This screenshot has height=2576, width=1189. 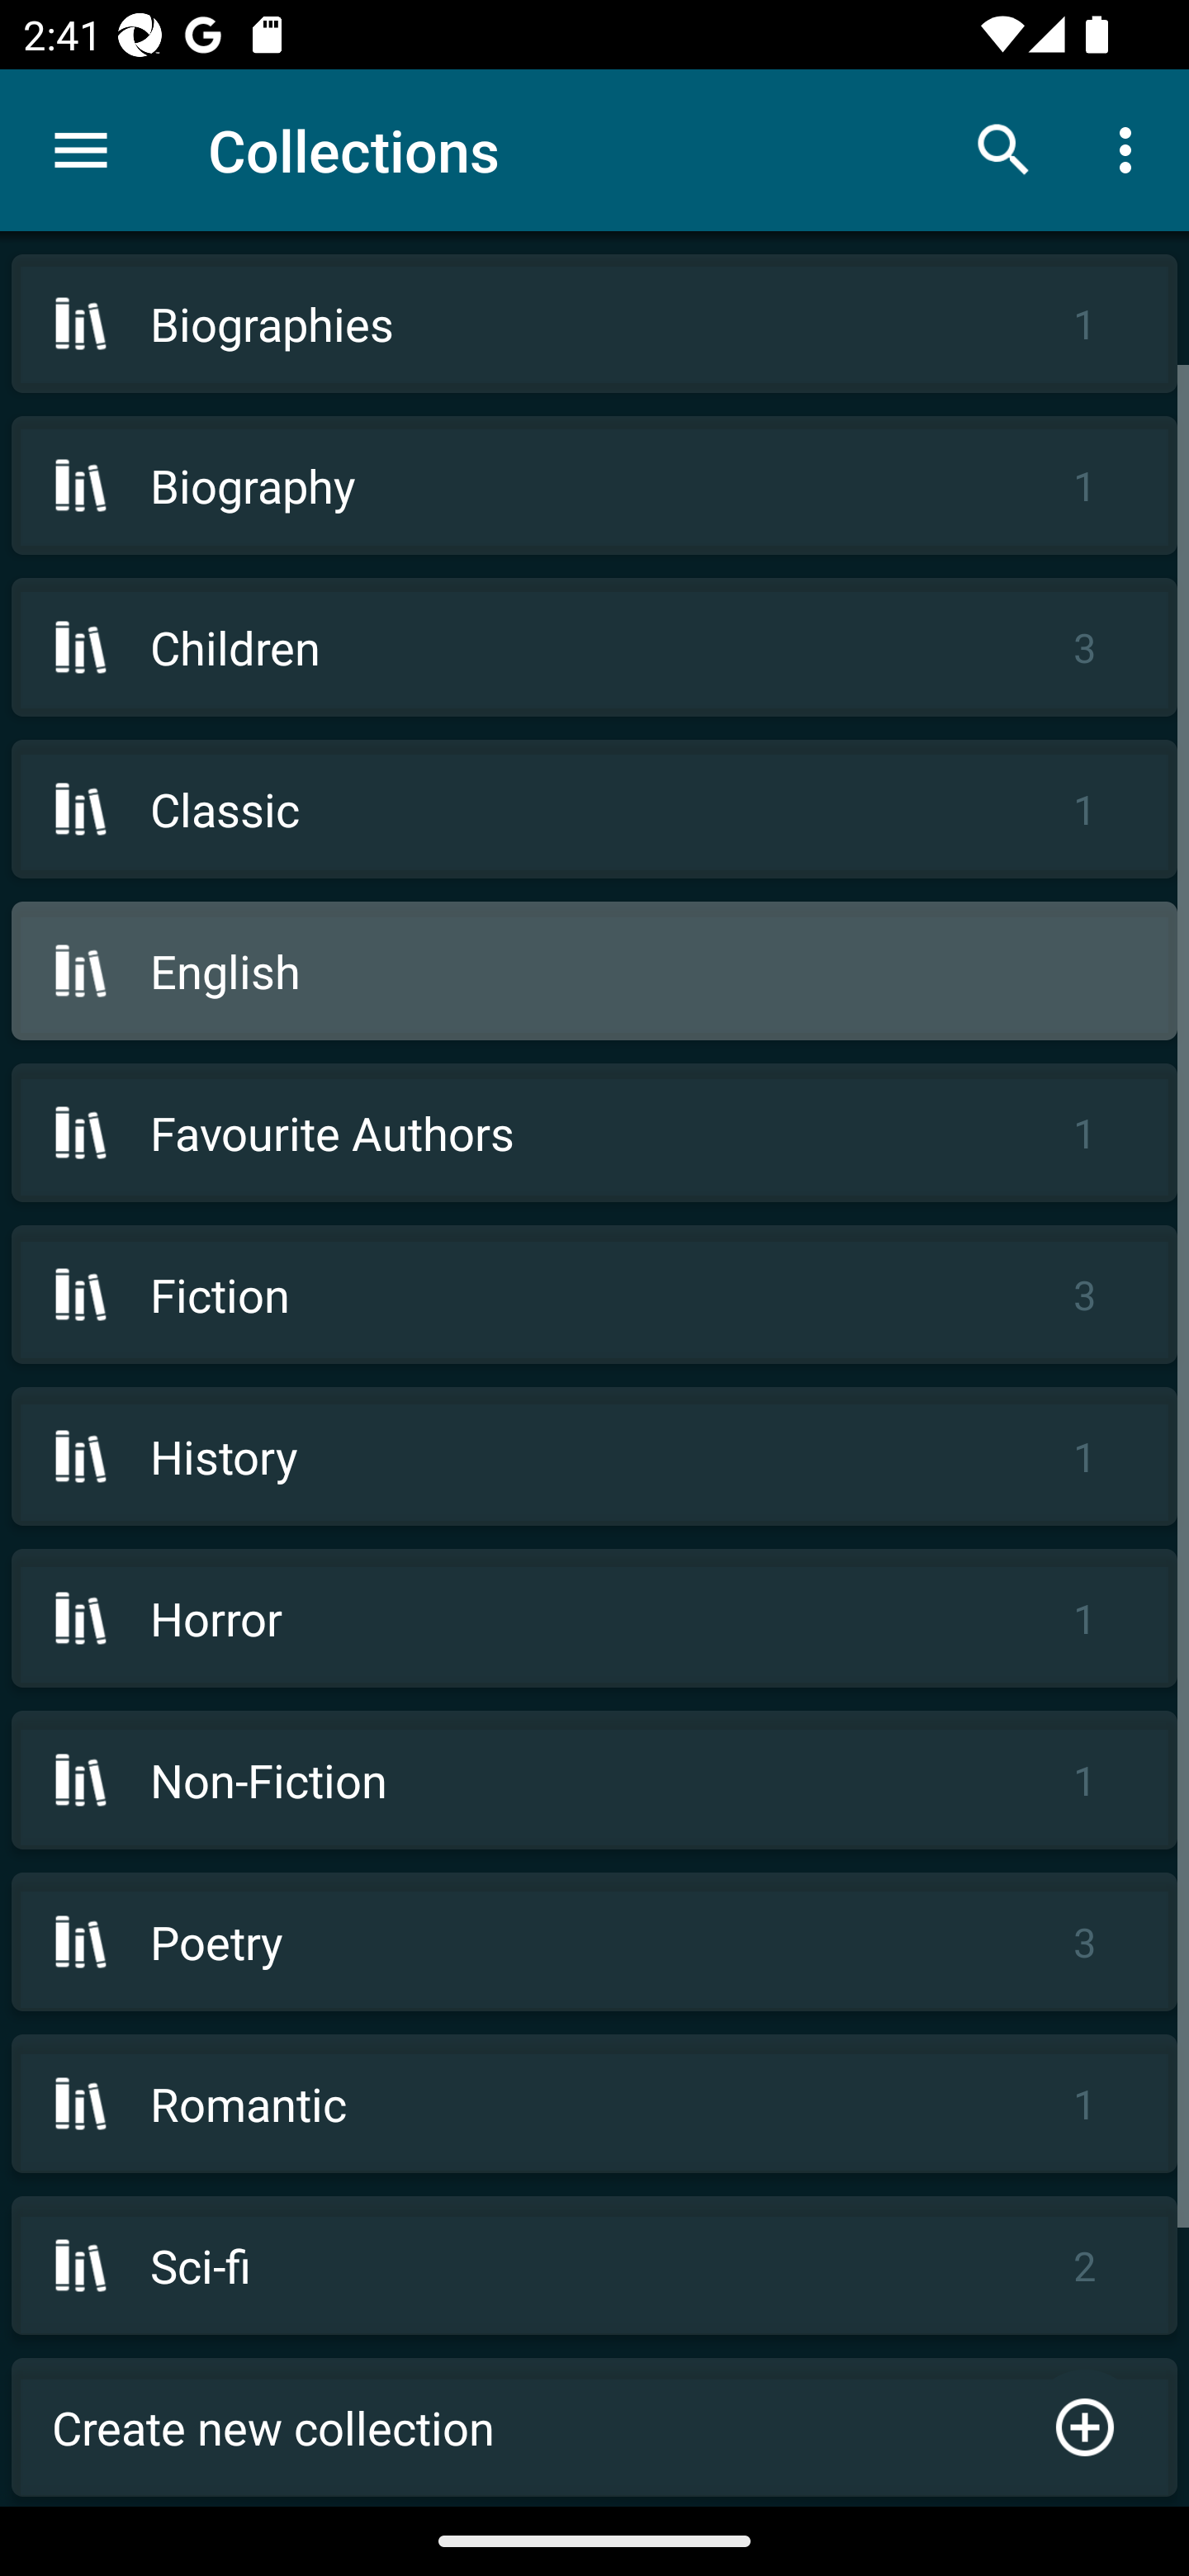 What do you see at coordinates (594, 1455) in the screenshot?
I see `History 1` at bounding box center [594, 1455].